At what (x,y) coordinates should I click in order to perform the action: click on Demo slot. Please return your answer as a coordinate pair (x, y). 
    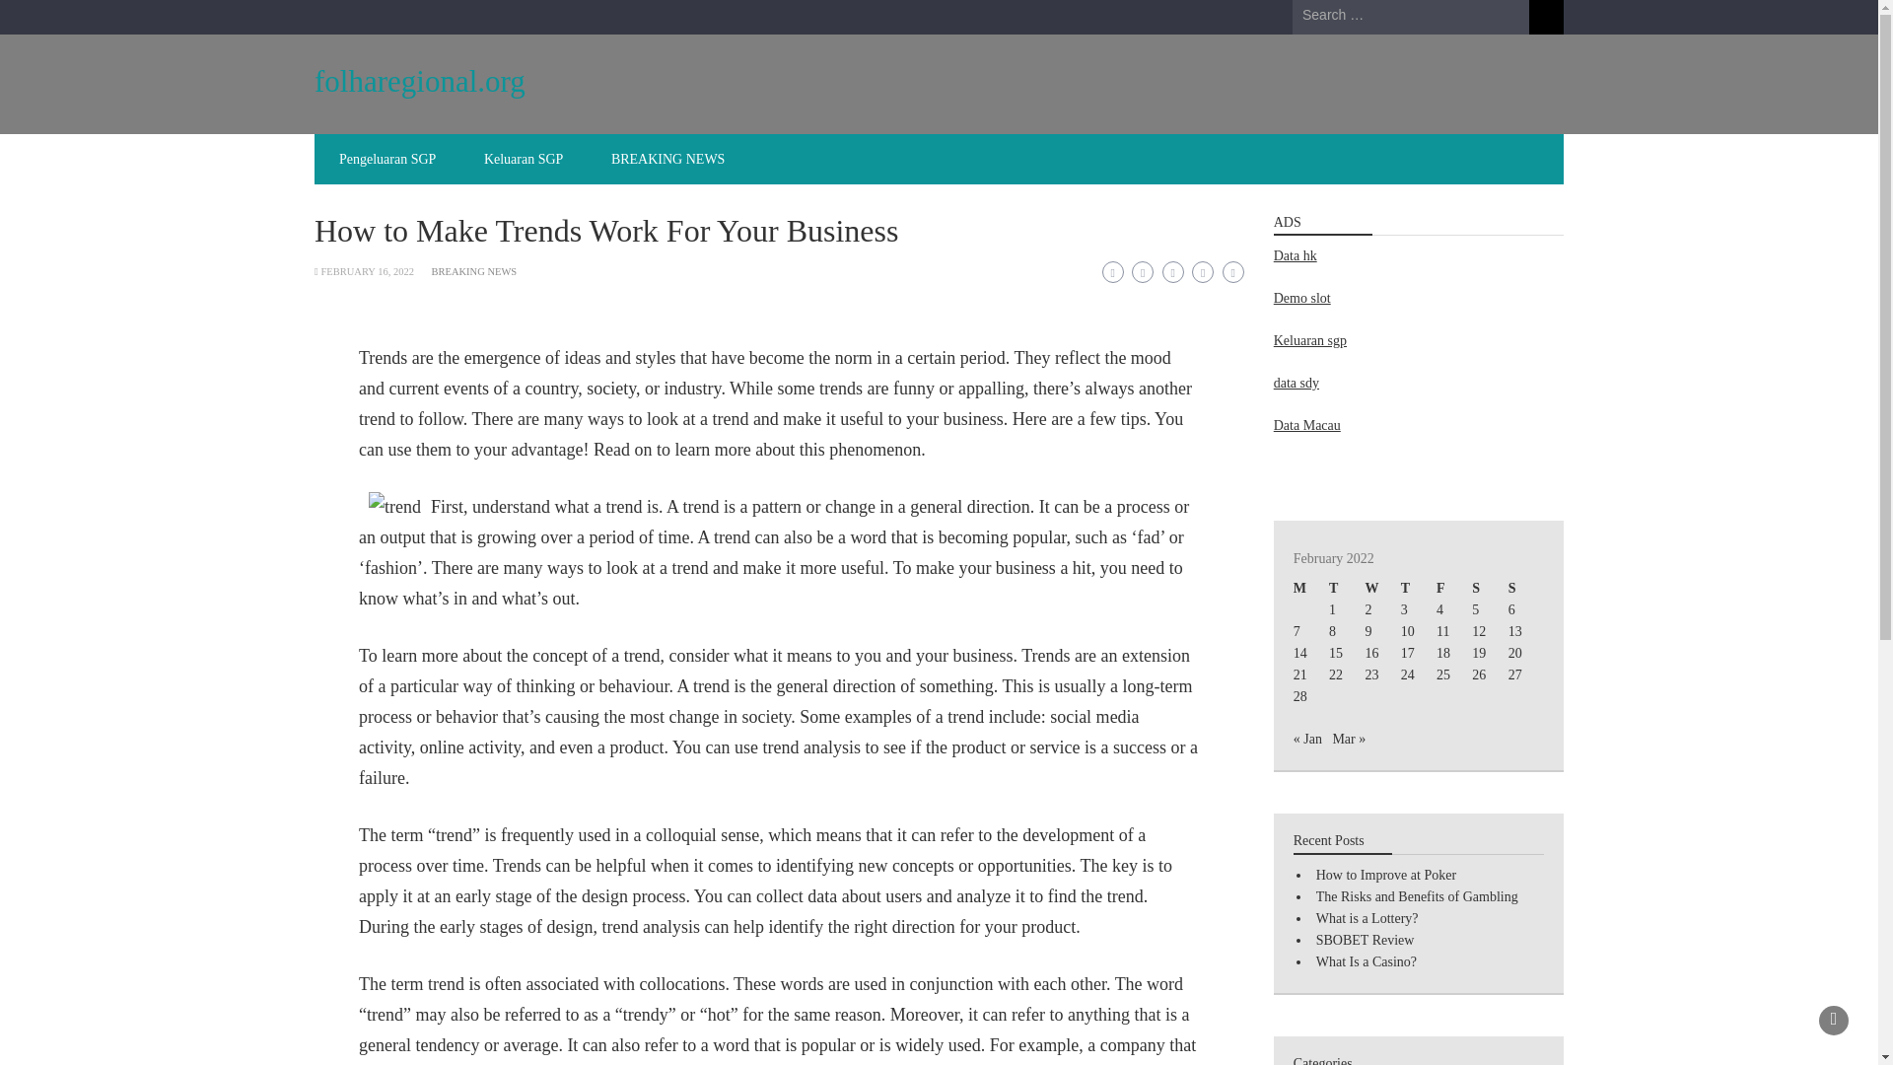
    Looking at the image, I should click on (1301, 298).